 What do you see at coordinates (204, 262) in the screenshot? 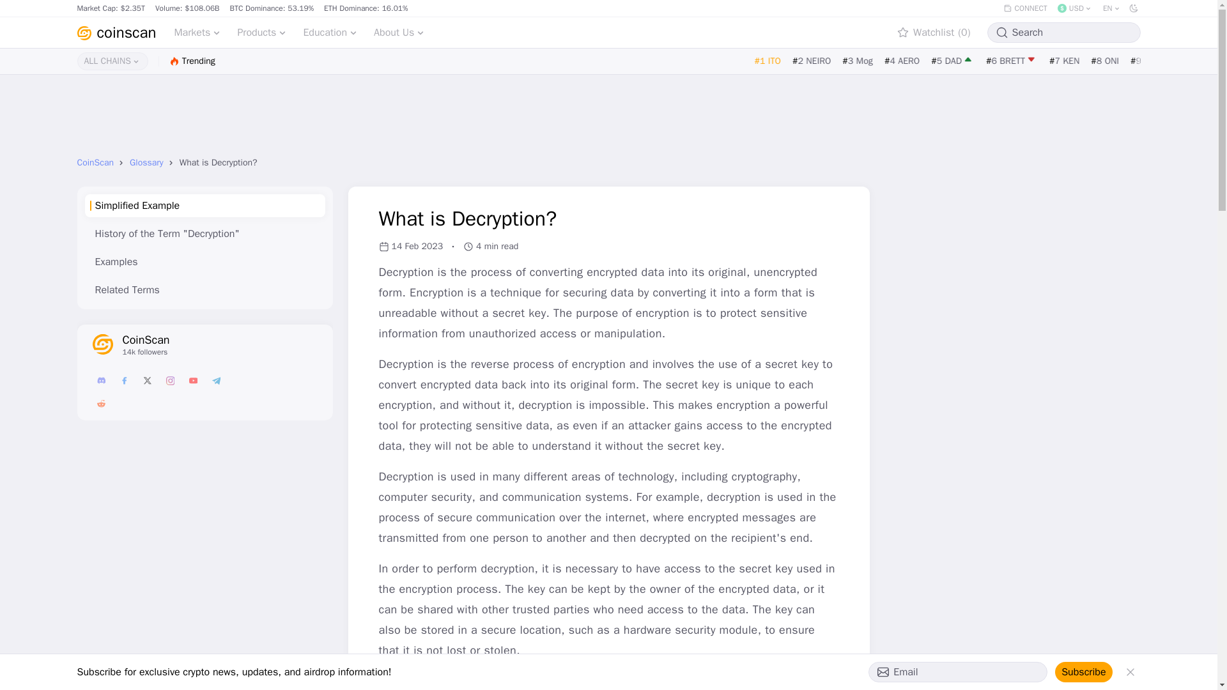
I see `Examples` at bounding box center [204, 262].